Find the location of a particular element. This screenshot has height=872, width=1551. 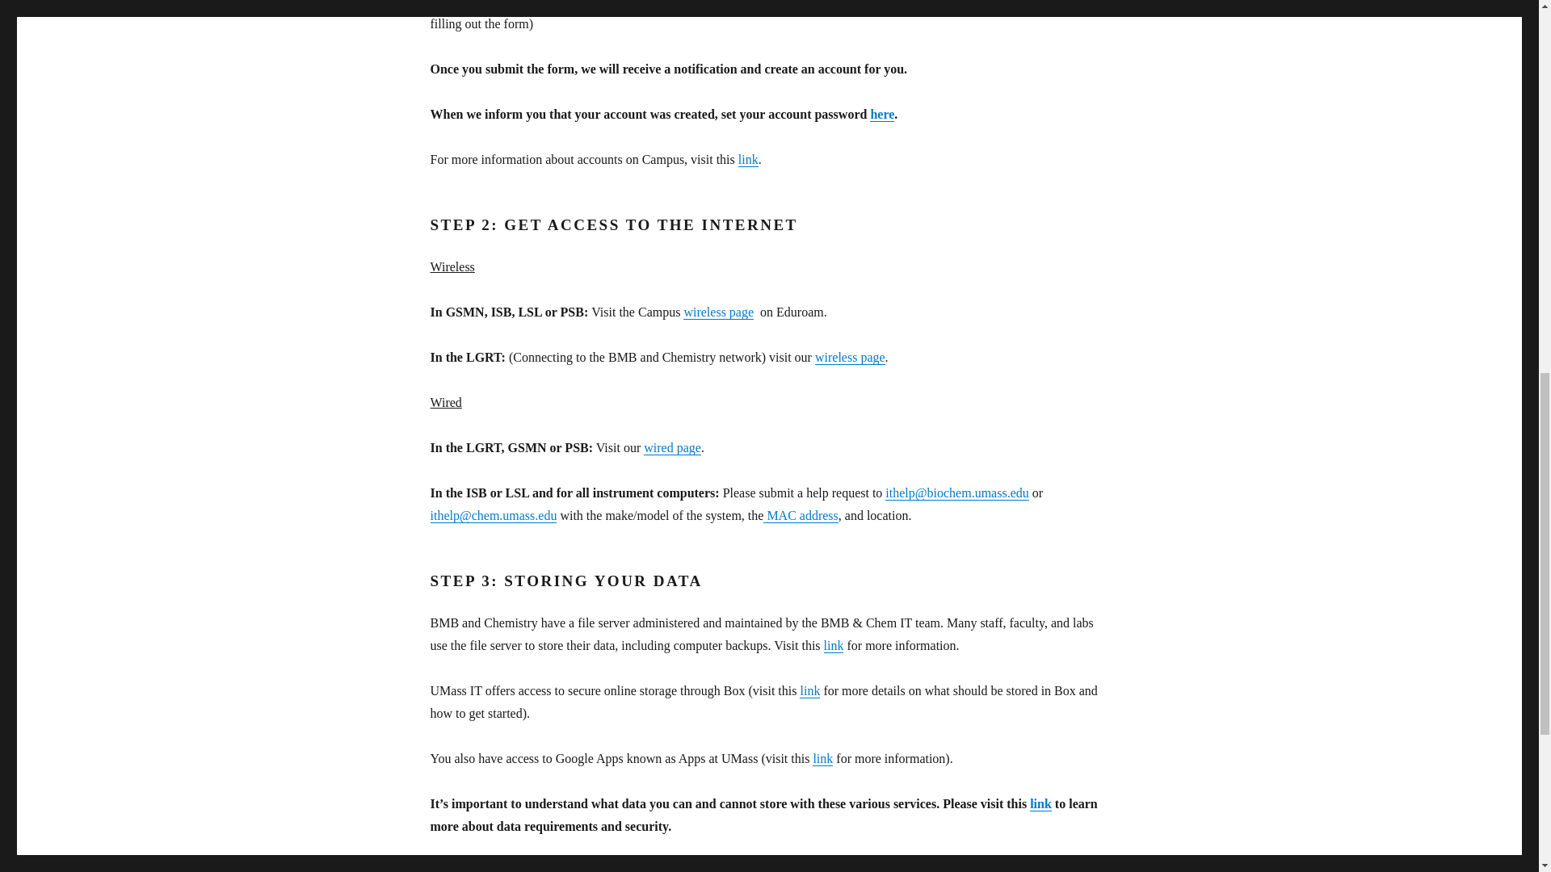

link is located at coordinates (748, 160).